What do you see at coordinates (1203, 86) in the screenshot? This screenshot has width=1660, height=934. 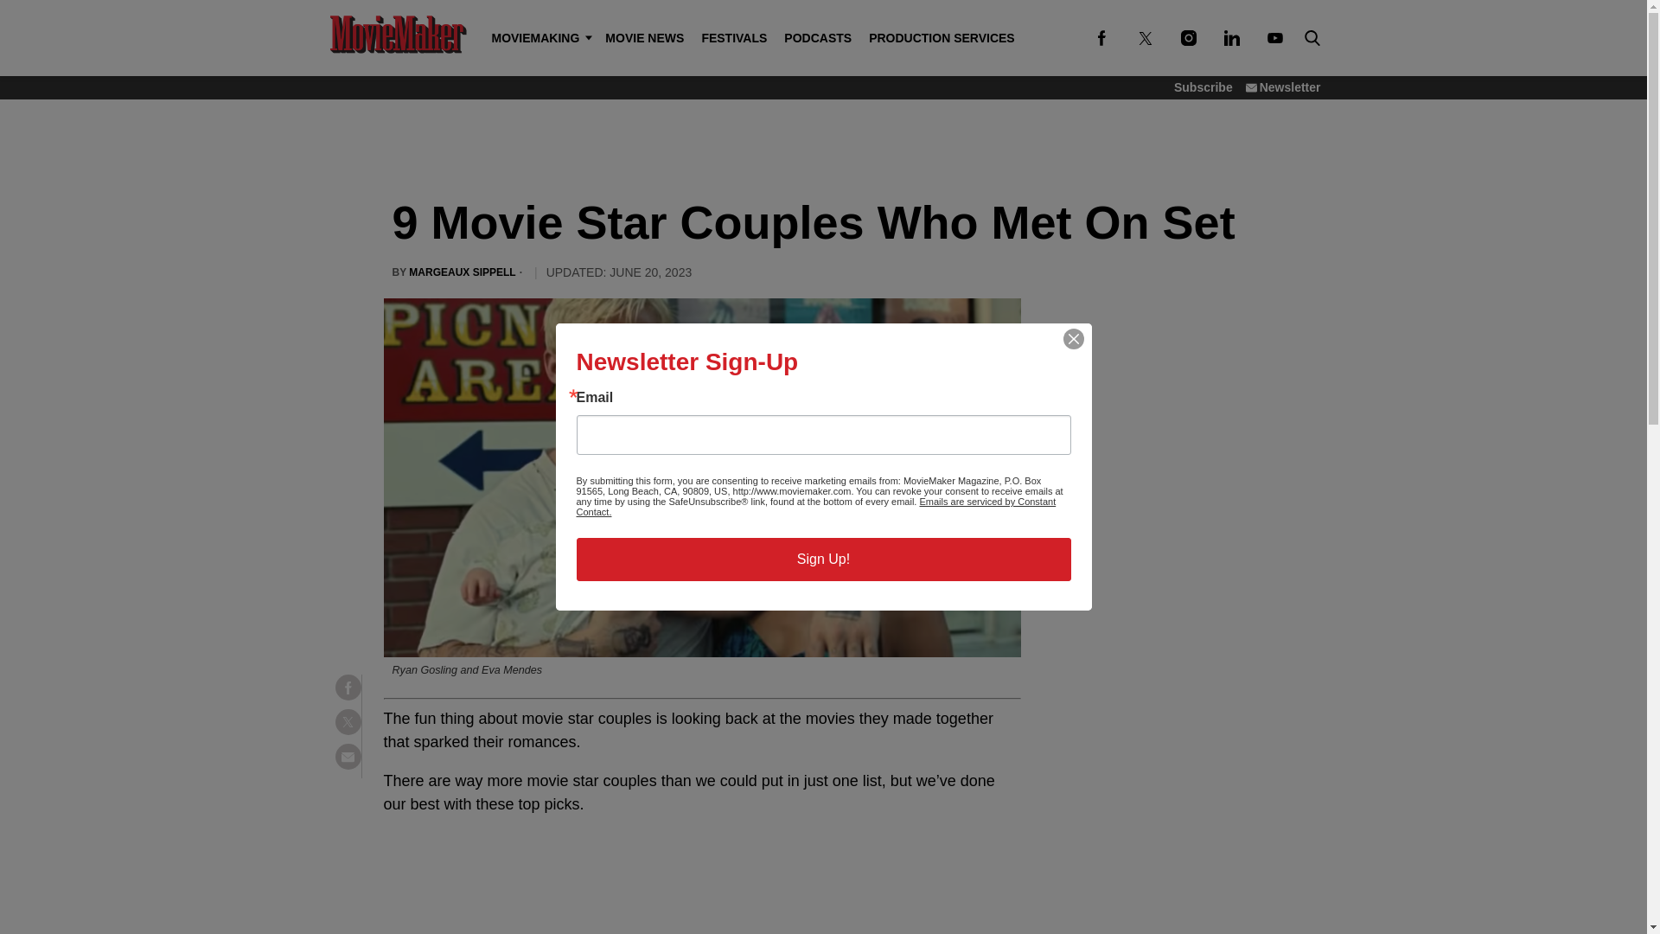 I see `Subscribe` at bounding box center [1203, 86].